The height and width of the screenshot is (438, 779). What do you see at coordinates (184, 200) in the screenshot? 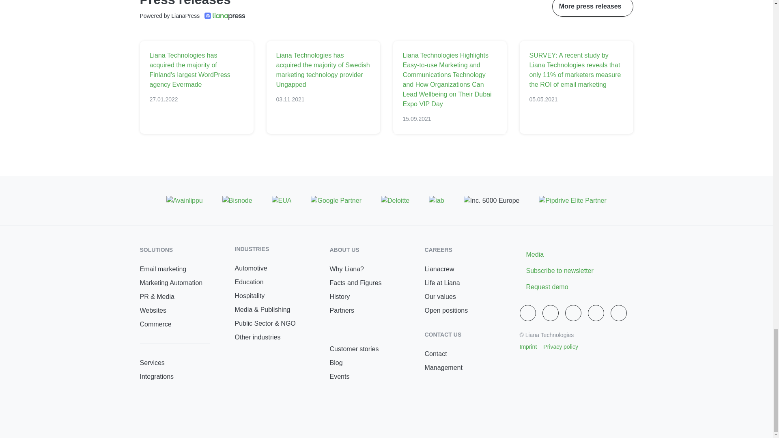
I see `Avainlippu` at bounding box center [184, 200].